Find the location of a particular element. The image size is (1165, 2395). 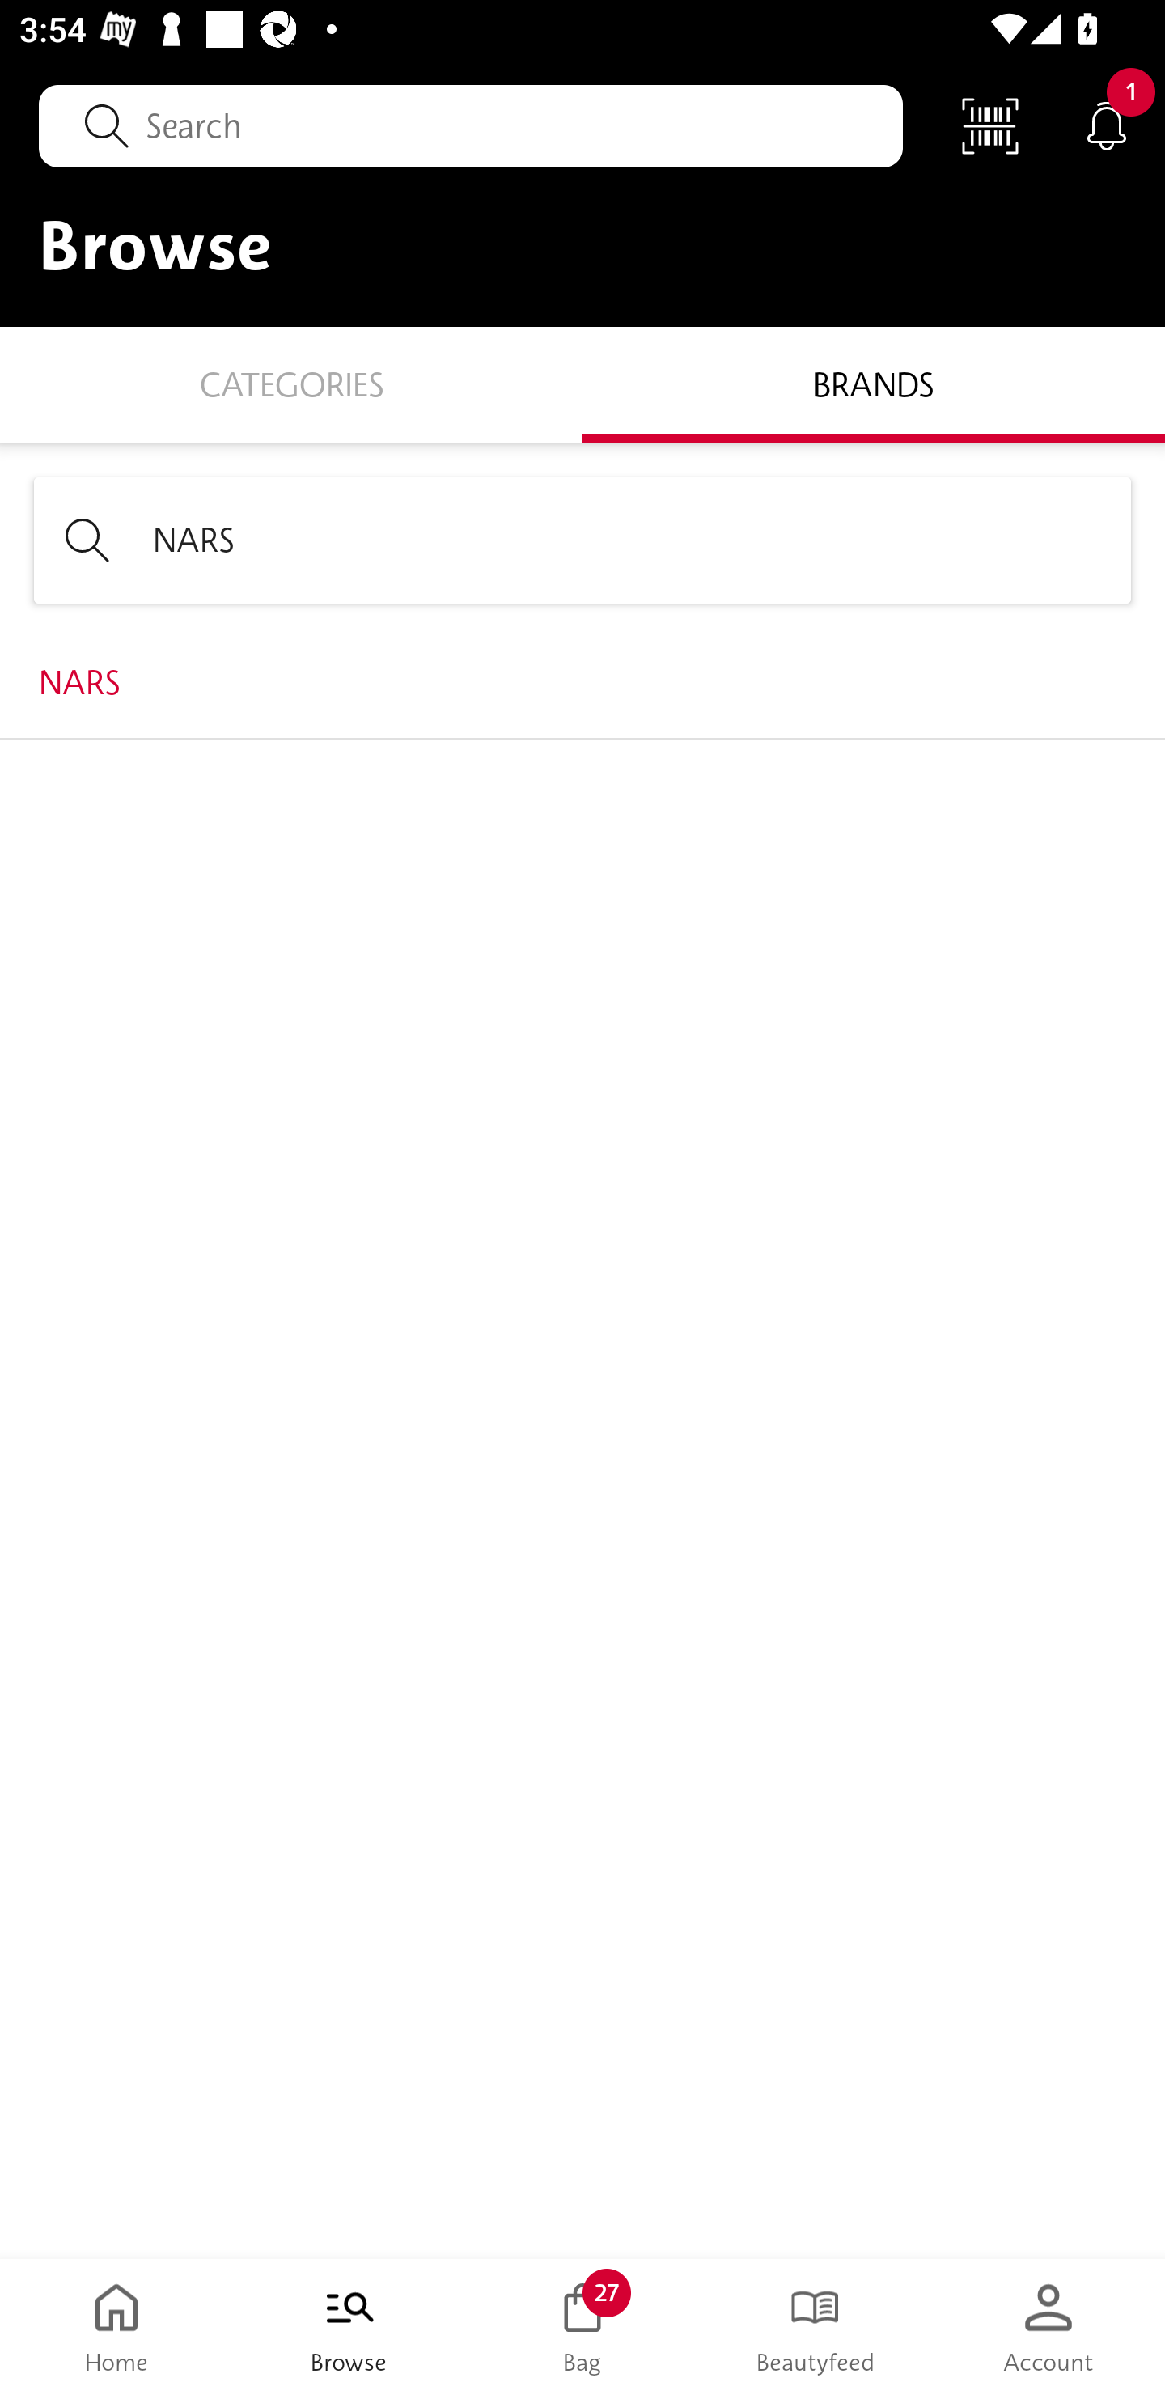

Beautyfeed is located at coordinates (815, 2327).